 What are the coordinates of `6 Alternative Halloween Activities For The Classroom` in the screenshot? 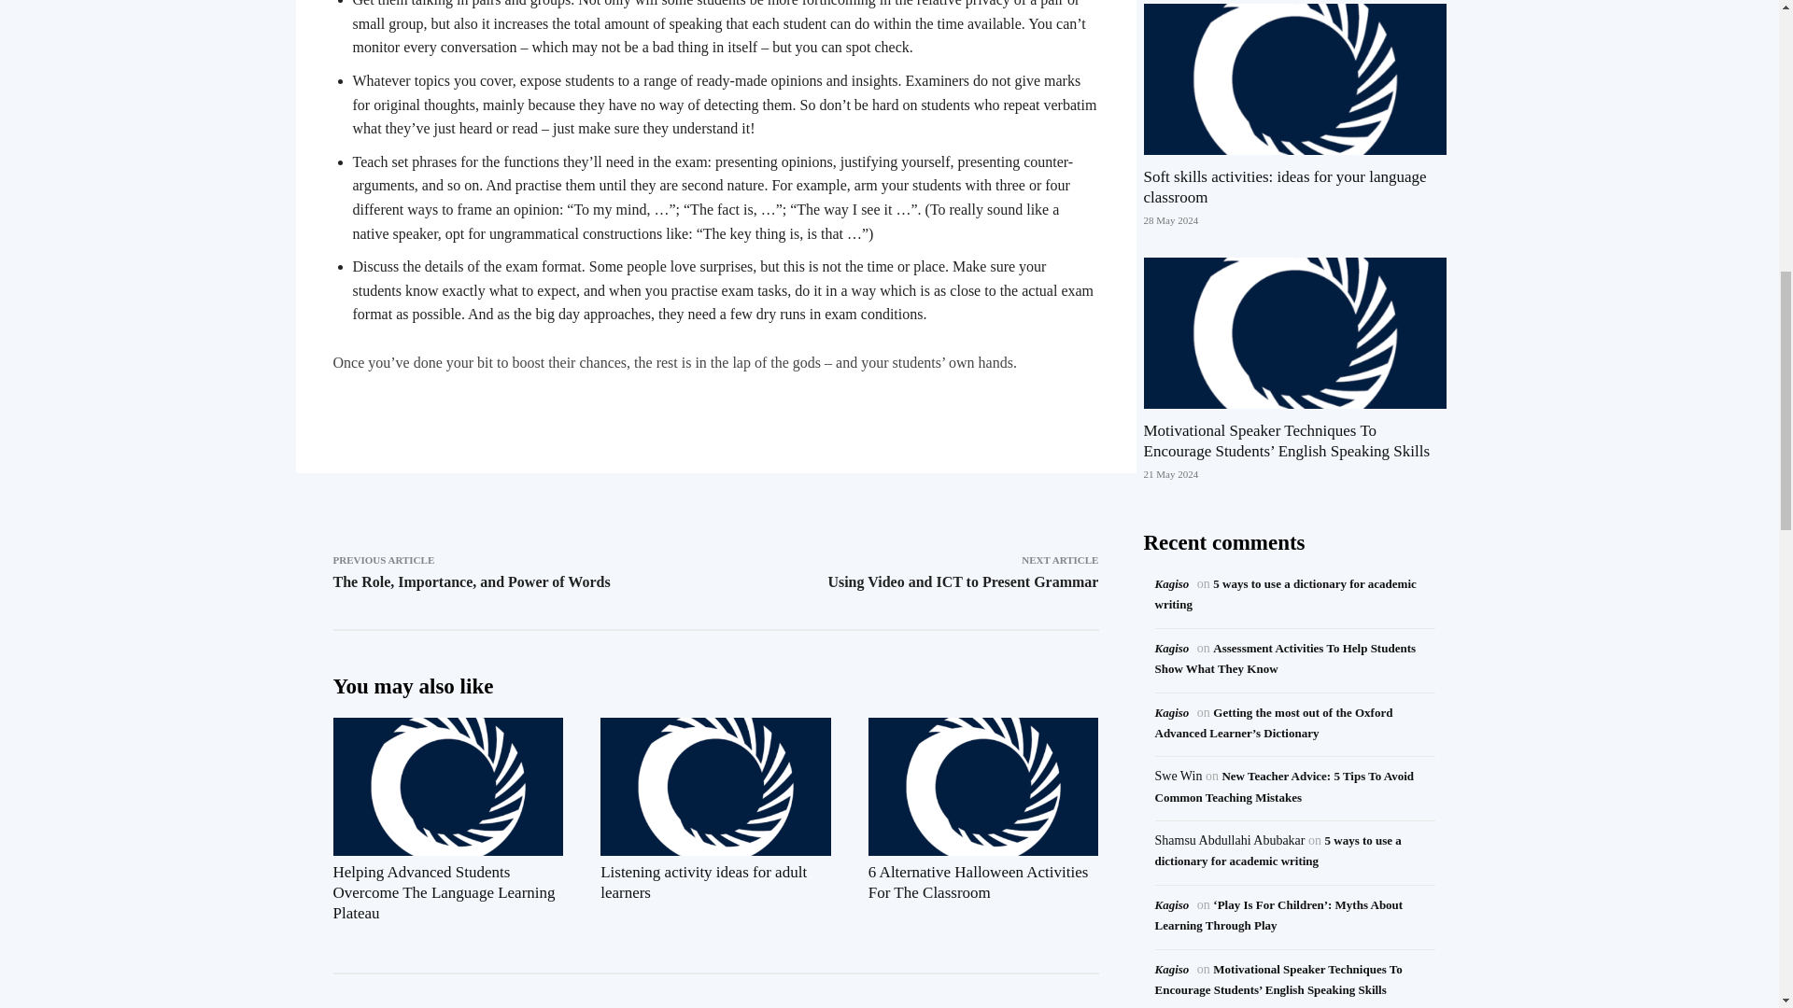 It's located at (978, 881).